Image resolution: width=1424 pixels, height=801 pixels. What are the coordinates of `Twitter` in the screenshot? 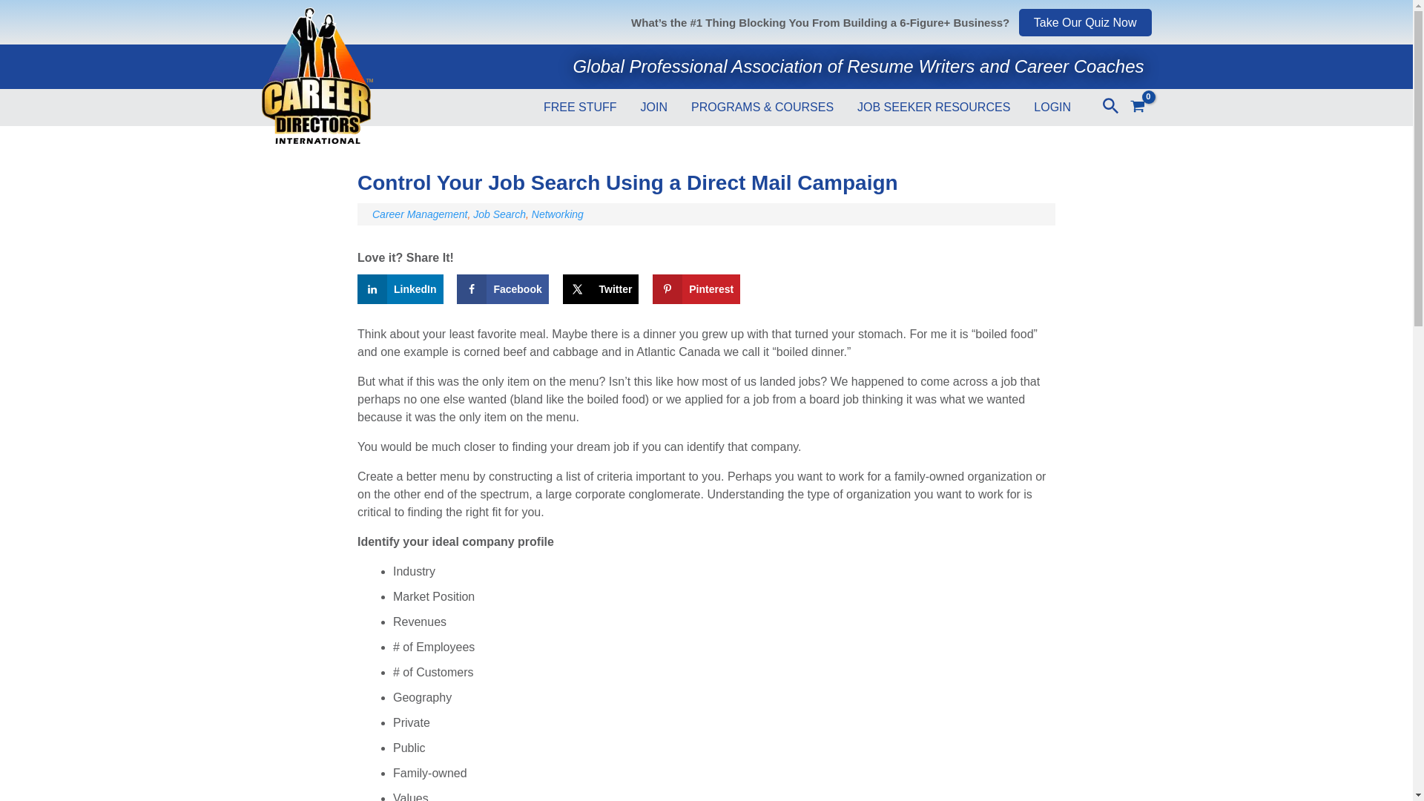 It's located at (601, 289).